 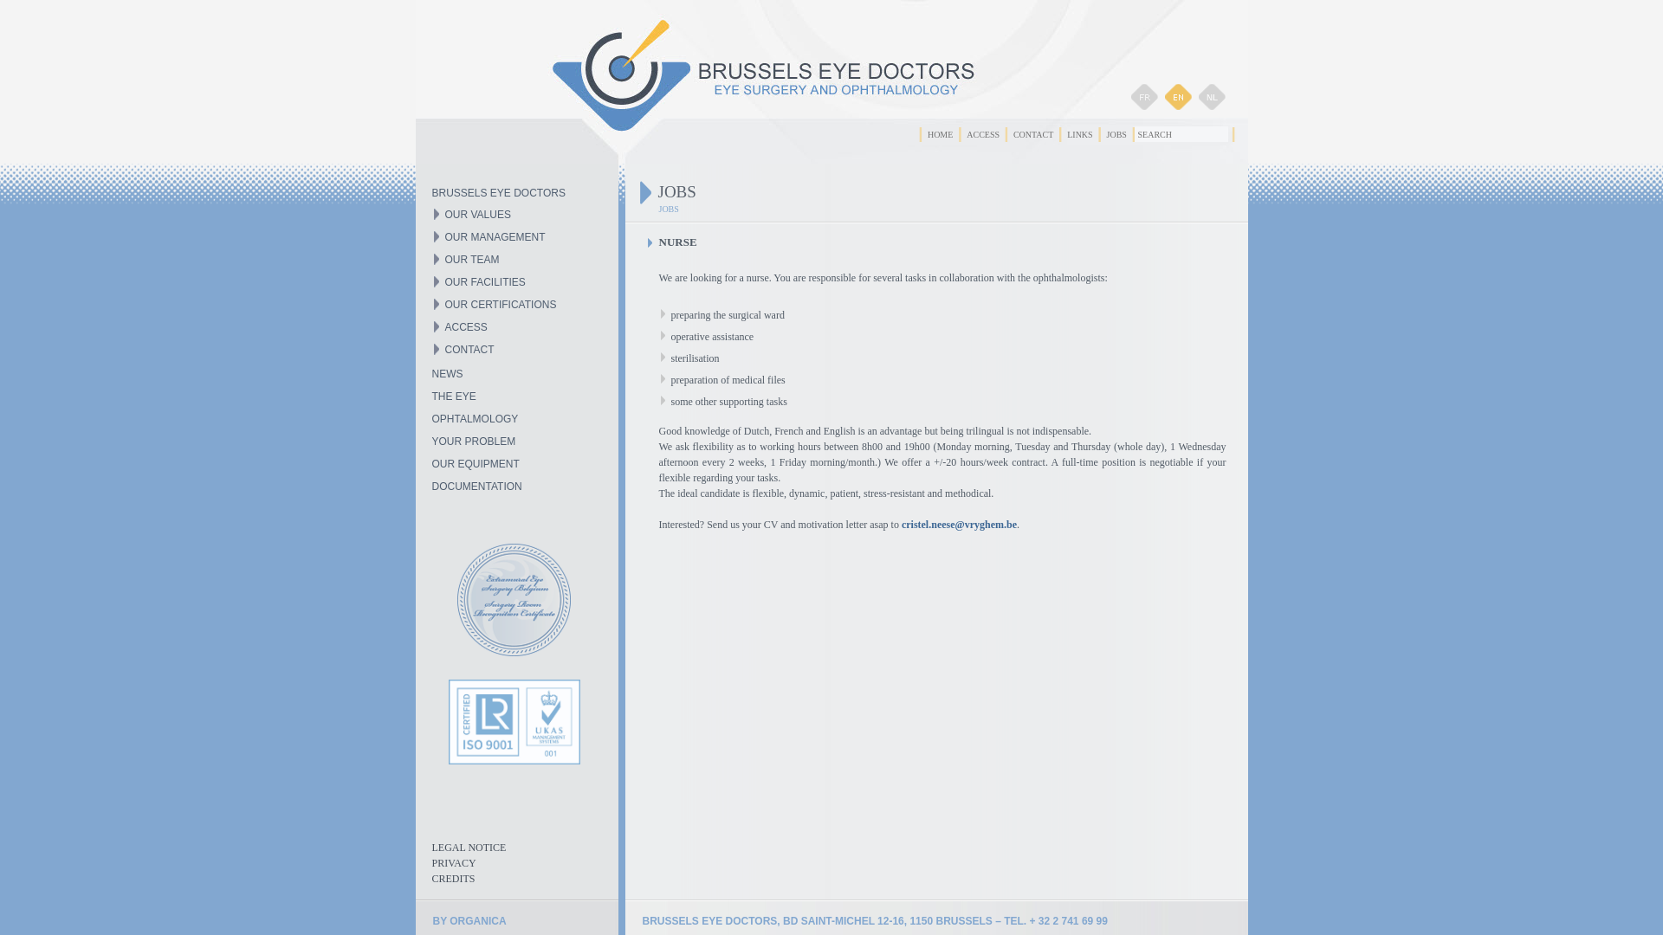 What do you see at coordinates (453, 879) in the screenshot?
I see `CREDITS` at bounding box center [453, 879].